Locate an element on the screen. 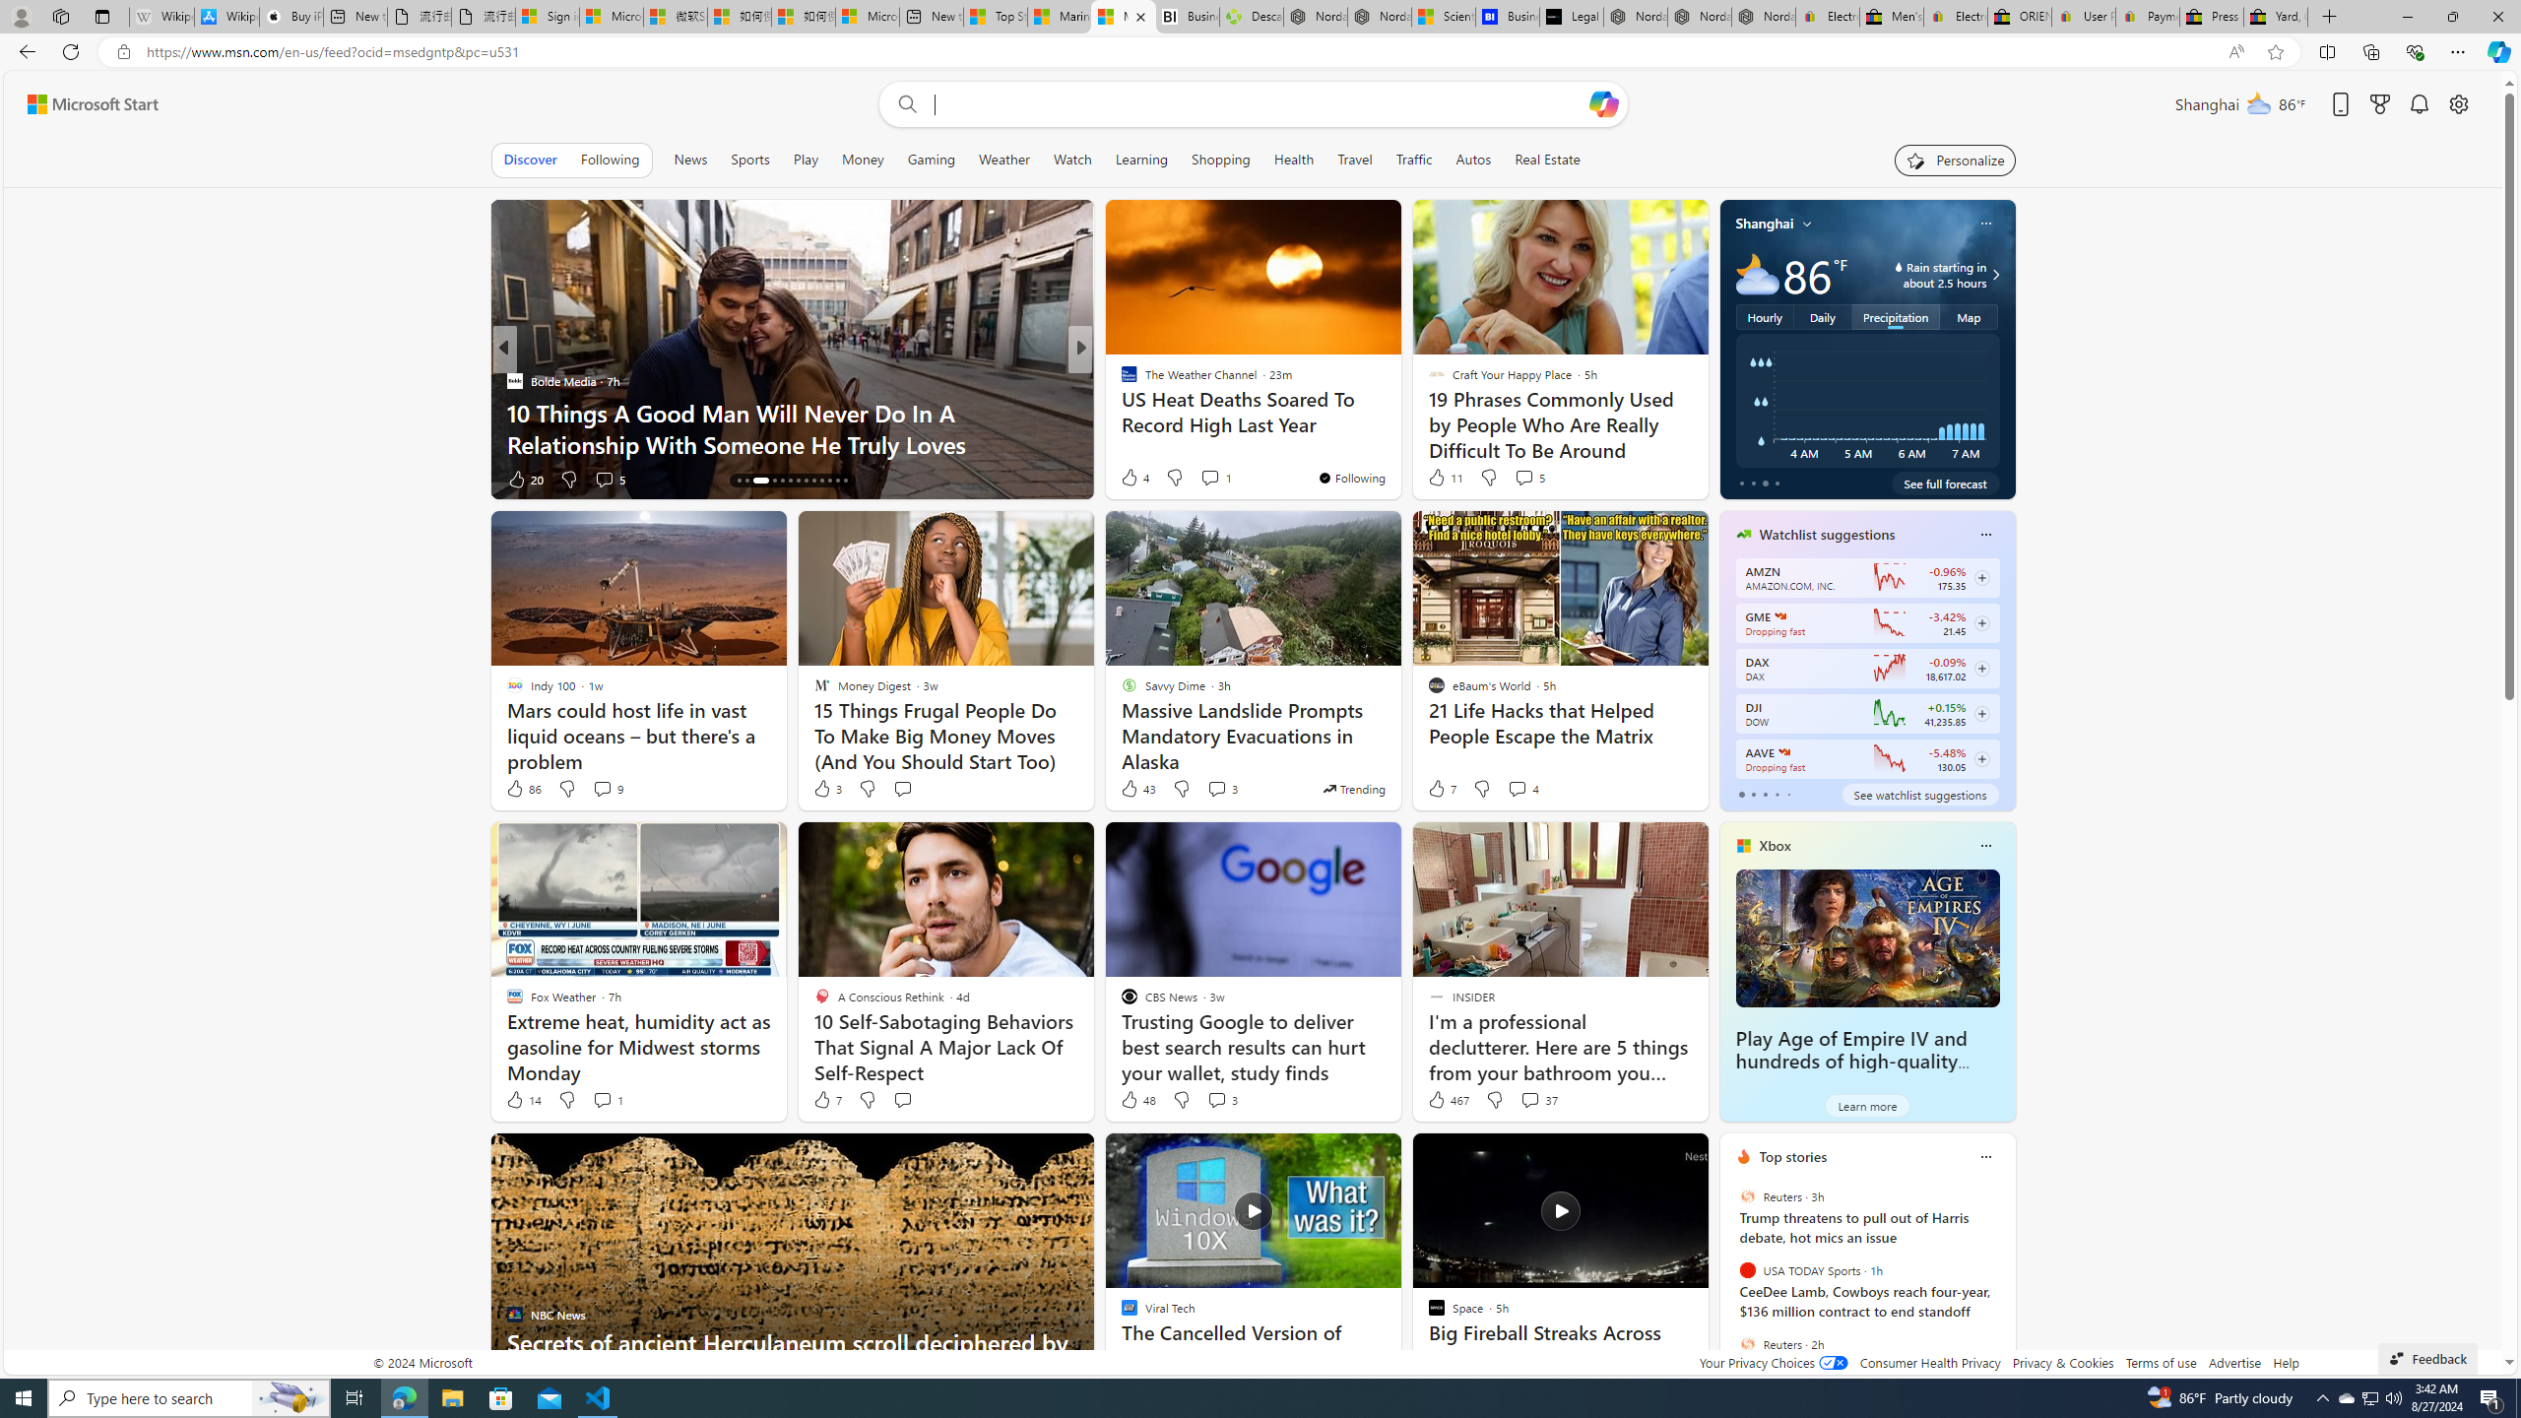 Image resolution: width=2521 pixels, height=1418 pixels. Marine life - MSN is located at coordinates (1059, 17).